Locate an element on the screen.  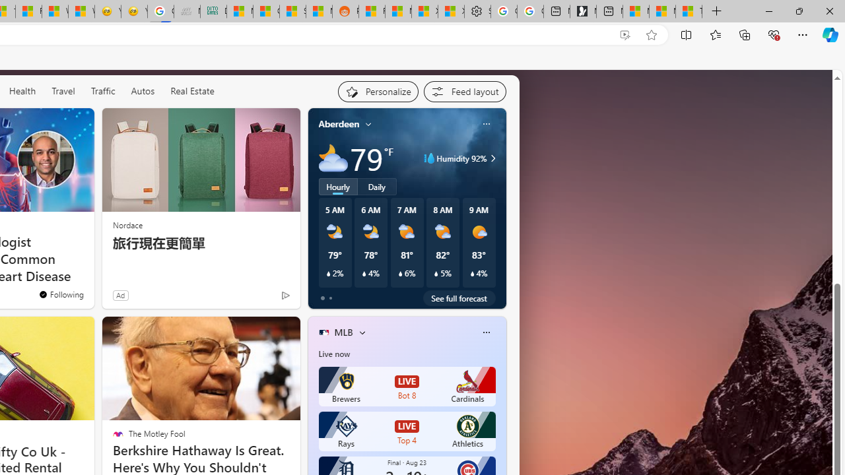
See full forecast is located at coordinates (459, 298).